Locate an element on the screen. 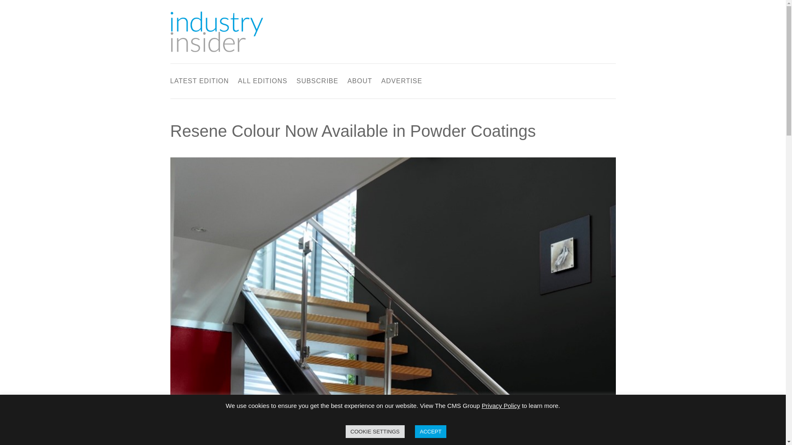  LATEST EDITION is located at coordinates (199, 82).